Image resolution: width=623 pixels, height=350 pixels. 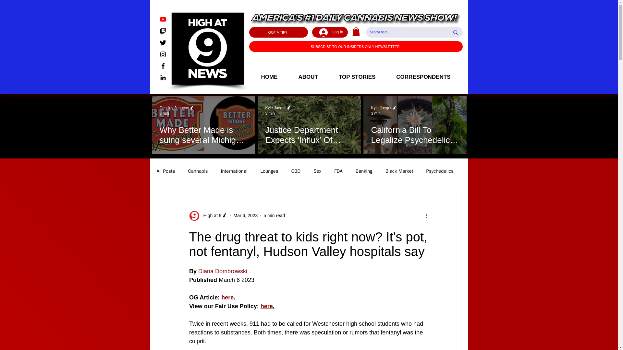 What do you see at coordinates (423, 77) in the screenshot?
I see `CORRESPONDENTS` at bounding box center [423, 77].